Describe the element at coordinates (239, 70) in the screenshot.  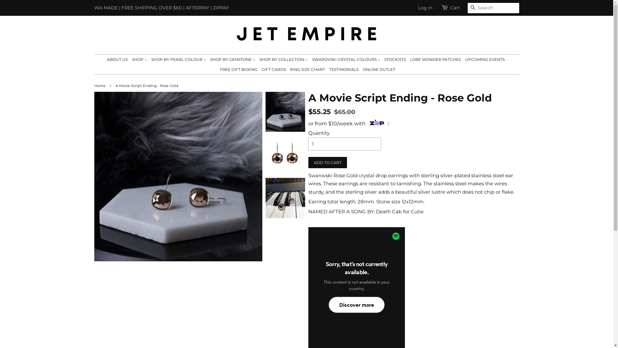
I see `FREE GIFT BOXING` at that location.